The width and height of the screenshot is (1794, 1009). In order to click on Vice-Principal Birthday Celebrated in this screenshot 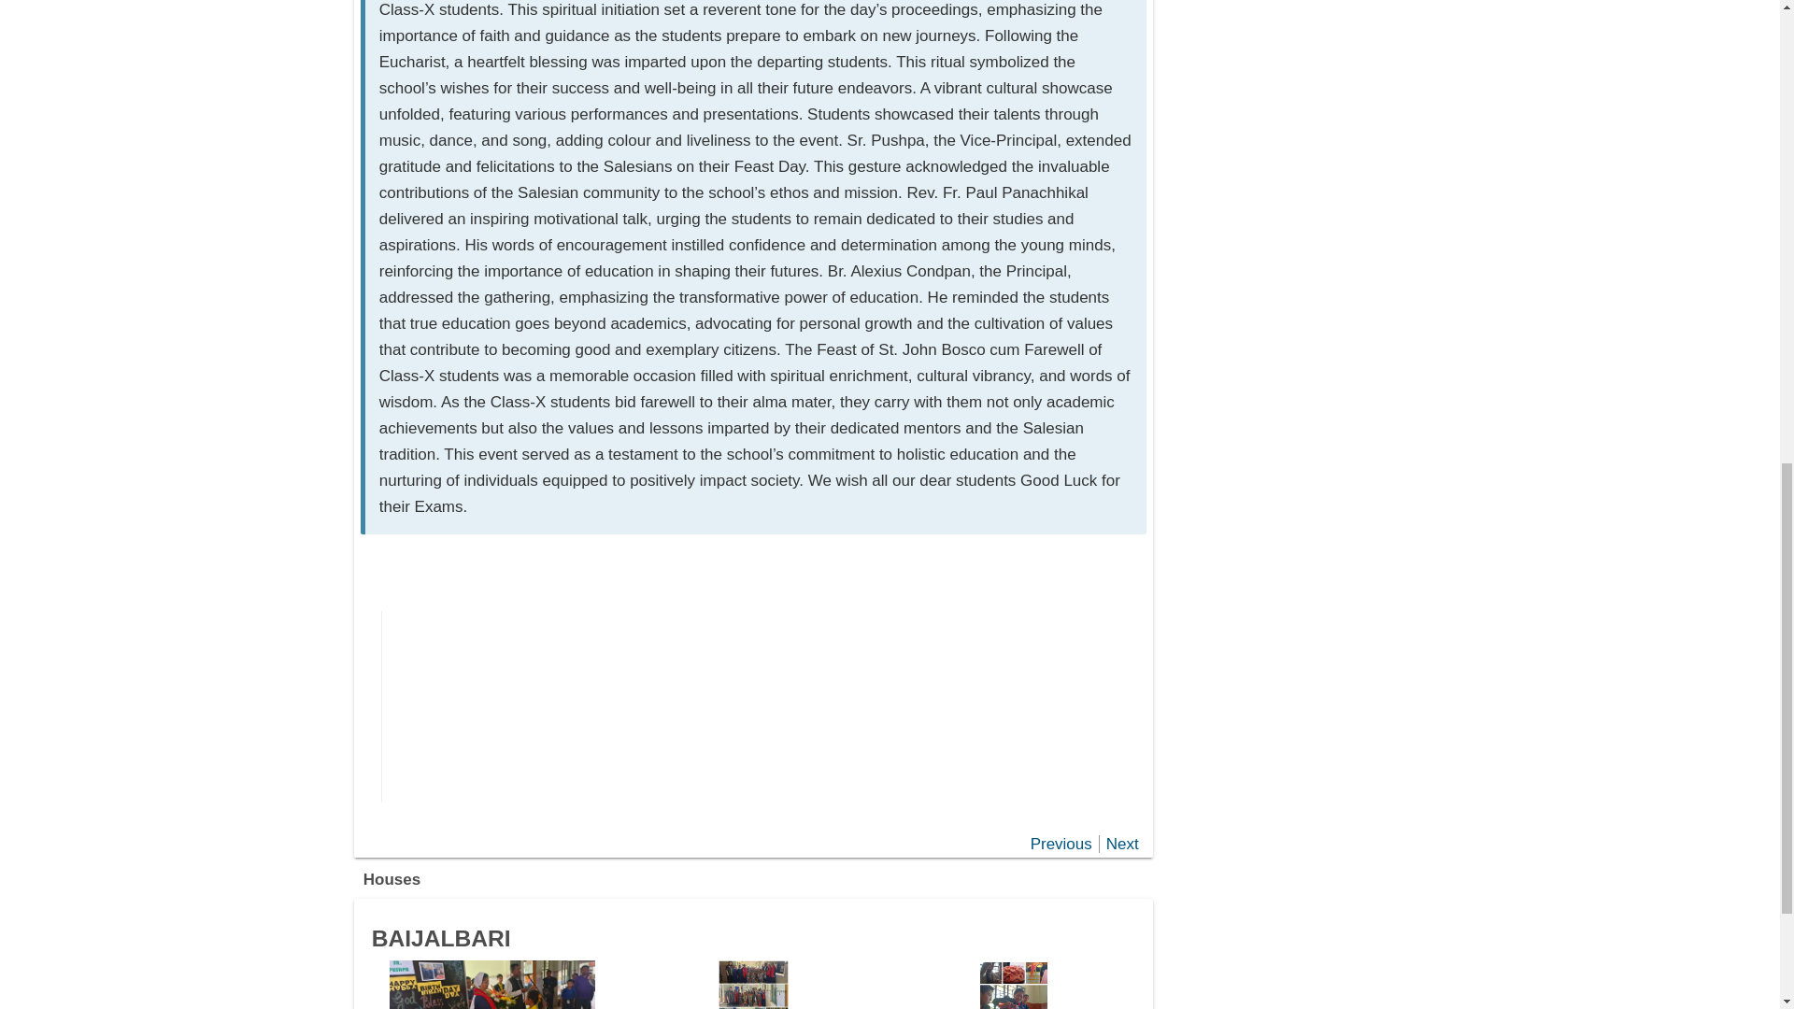, I will do `click(491, 985)`.